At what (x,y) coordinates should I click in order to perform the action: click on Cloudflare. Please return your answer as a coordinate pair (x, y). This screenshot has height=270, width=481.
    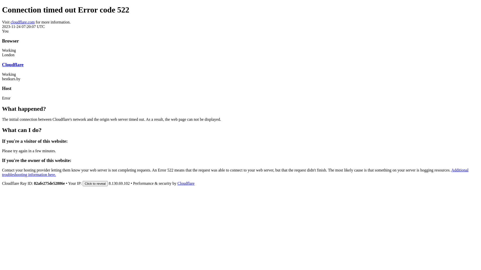
    Looking at the image, I should click on (186, 183).